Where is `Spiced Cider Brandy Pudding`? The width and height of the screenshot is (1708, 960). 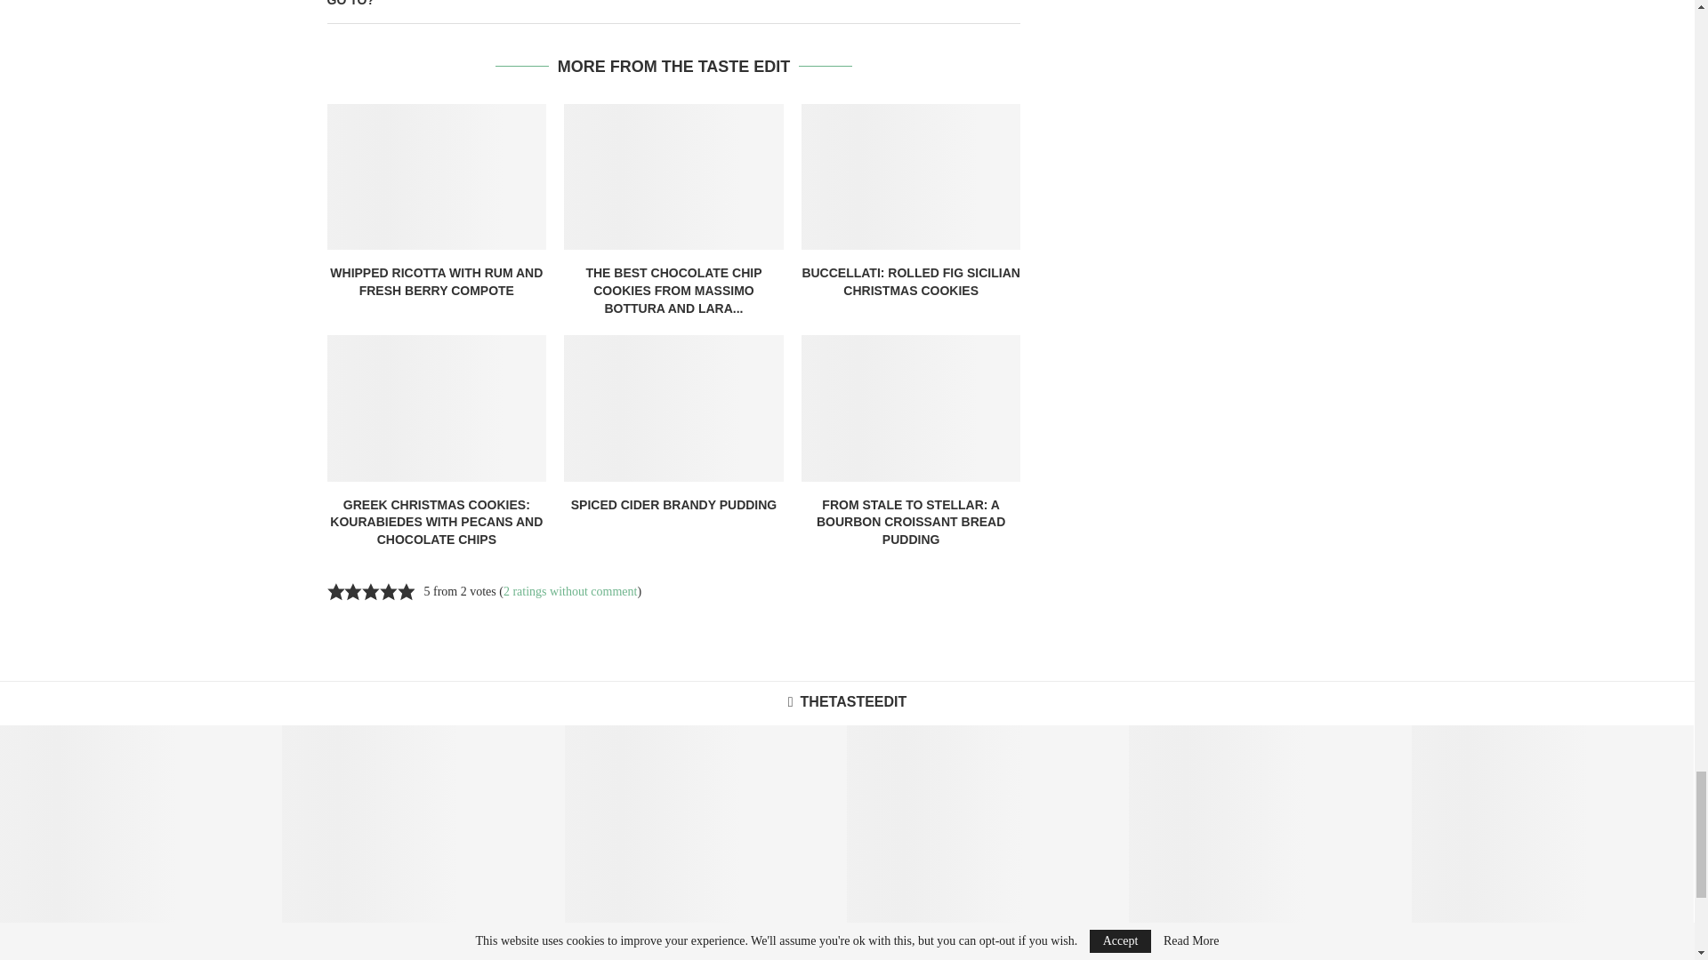
Spiced Cider Brandy Pudding is located at coordinates (673, 407).